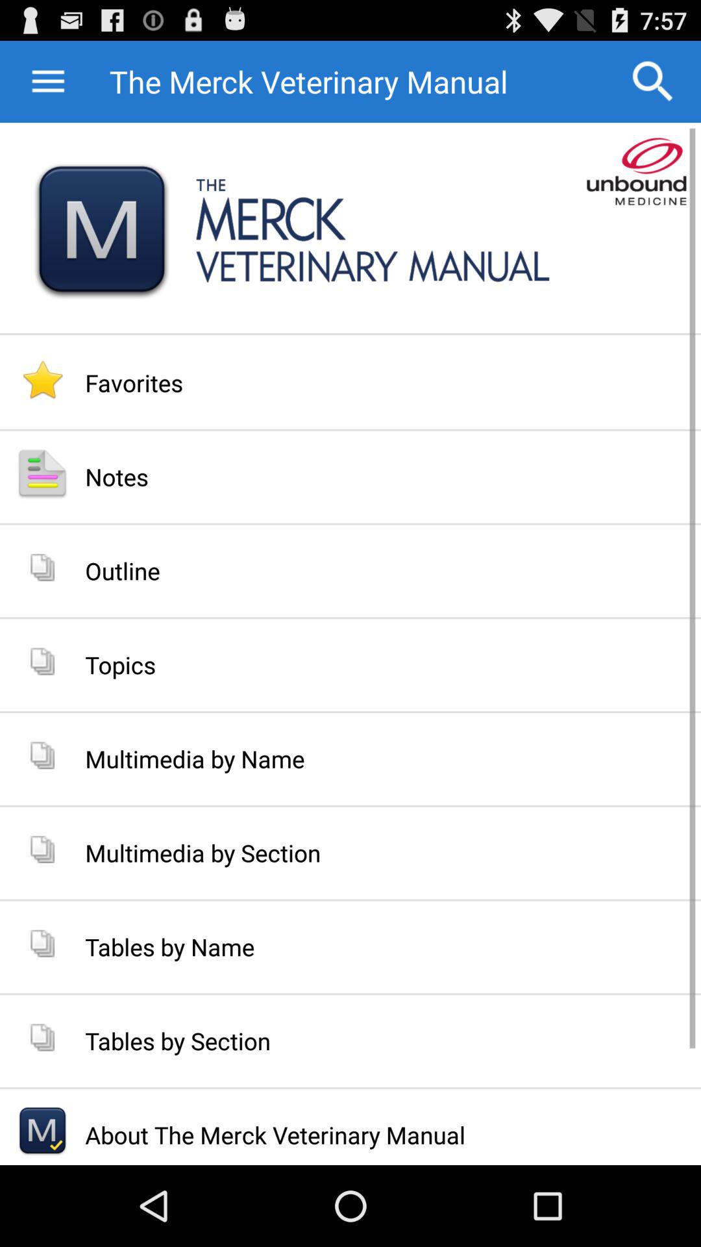 This screenshot has height=1247, width=701. What do you see at coordinates (42, 661) in the screenshot?
I see `click on the icon below outline` at bounding box center [42, 661].